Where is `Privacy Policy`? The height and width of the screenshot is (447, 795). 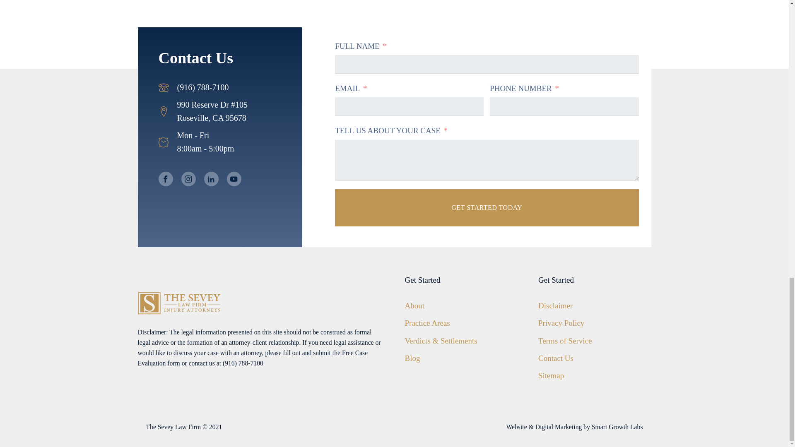
Privacy Policy is located at coordinates (561, 323).